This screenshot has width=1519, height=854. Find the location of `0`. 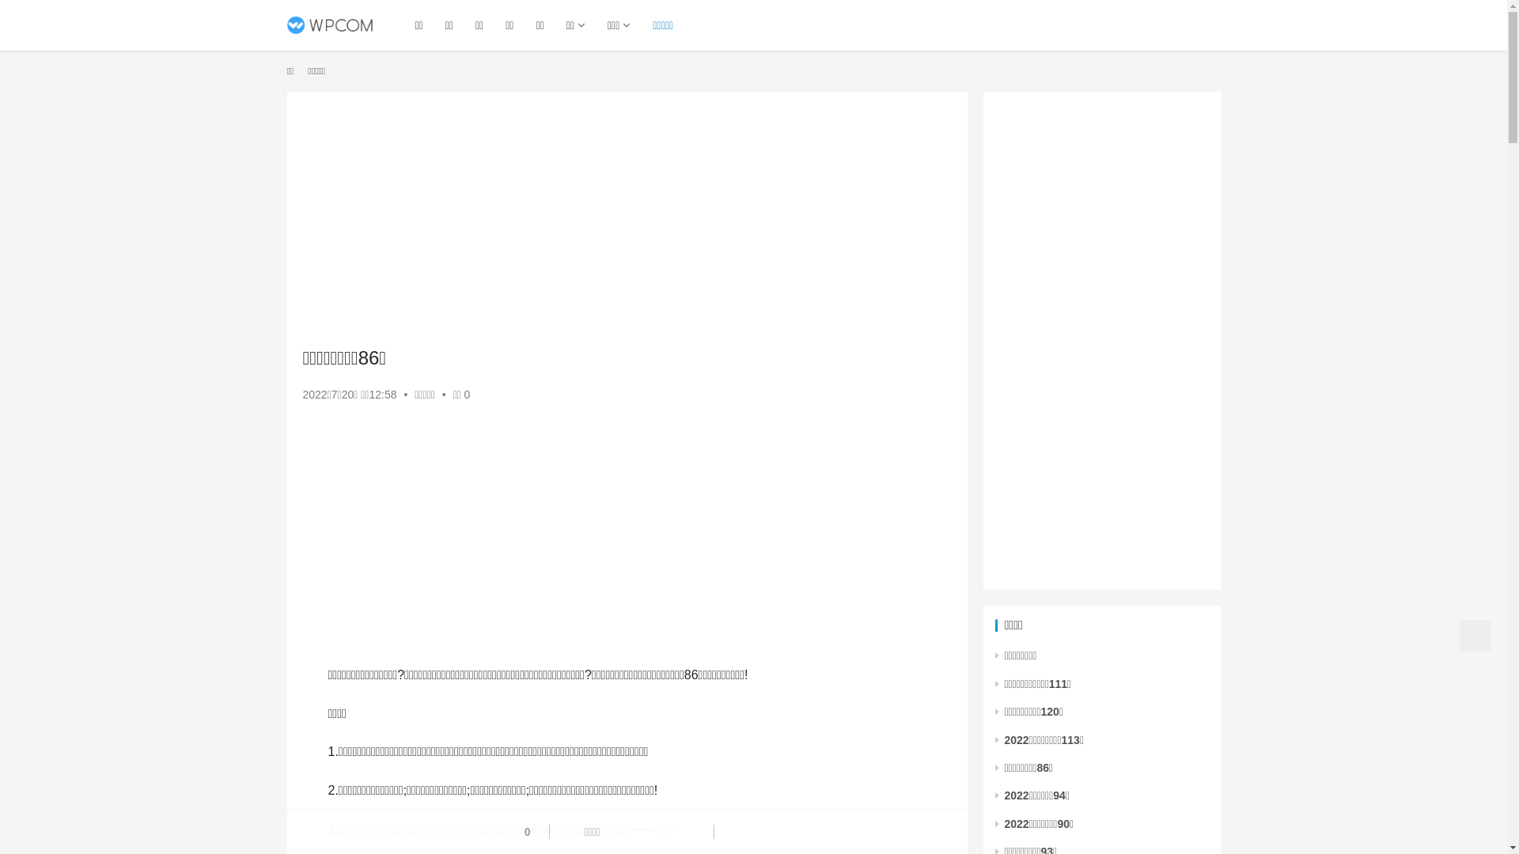

0 is located at coordinates (520, 832).